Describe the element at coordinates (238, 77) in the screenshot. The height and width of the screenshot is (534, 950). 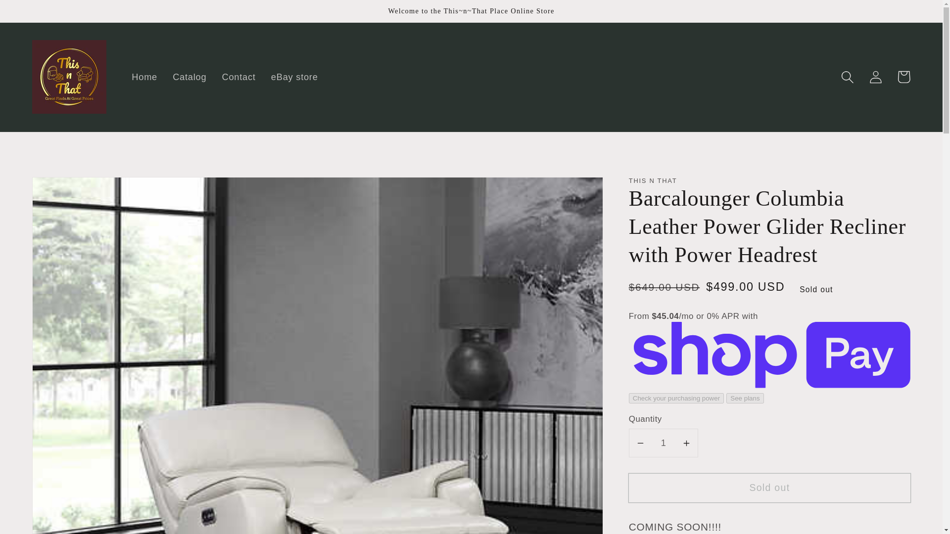
I see `Contact` at that location.